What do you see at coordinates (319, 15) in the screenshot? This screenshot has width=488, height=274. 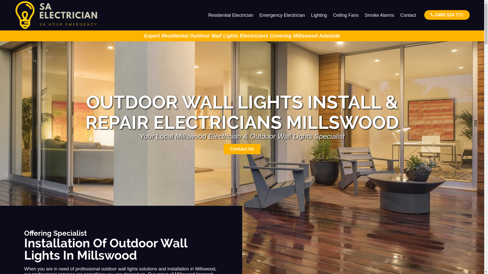 I see `Lighting` at bounding box center [319, 15].